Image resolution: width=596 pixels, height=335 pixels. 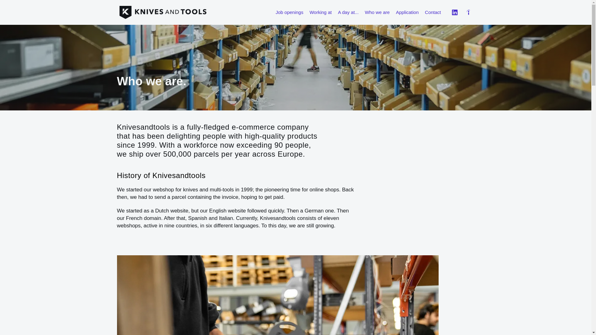 What do you see at coordinates (407, 12) in the screenshot?
I see `Application` at bounding box center [407, 12].